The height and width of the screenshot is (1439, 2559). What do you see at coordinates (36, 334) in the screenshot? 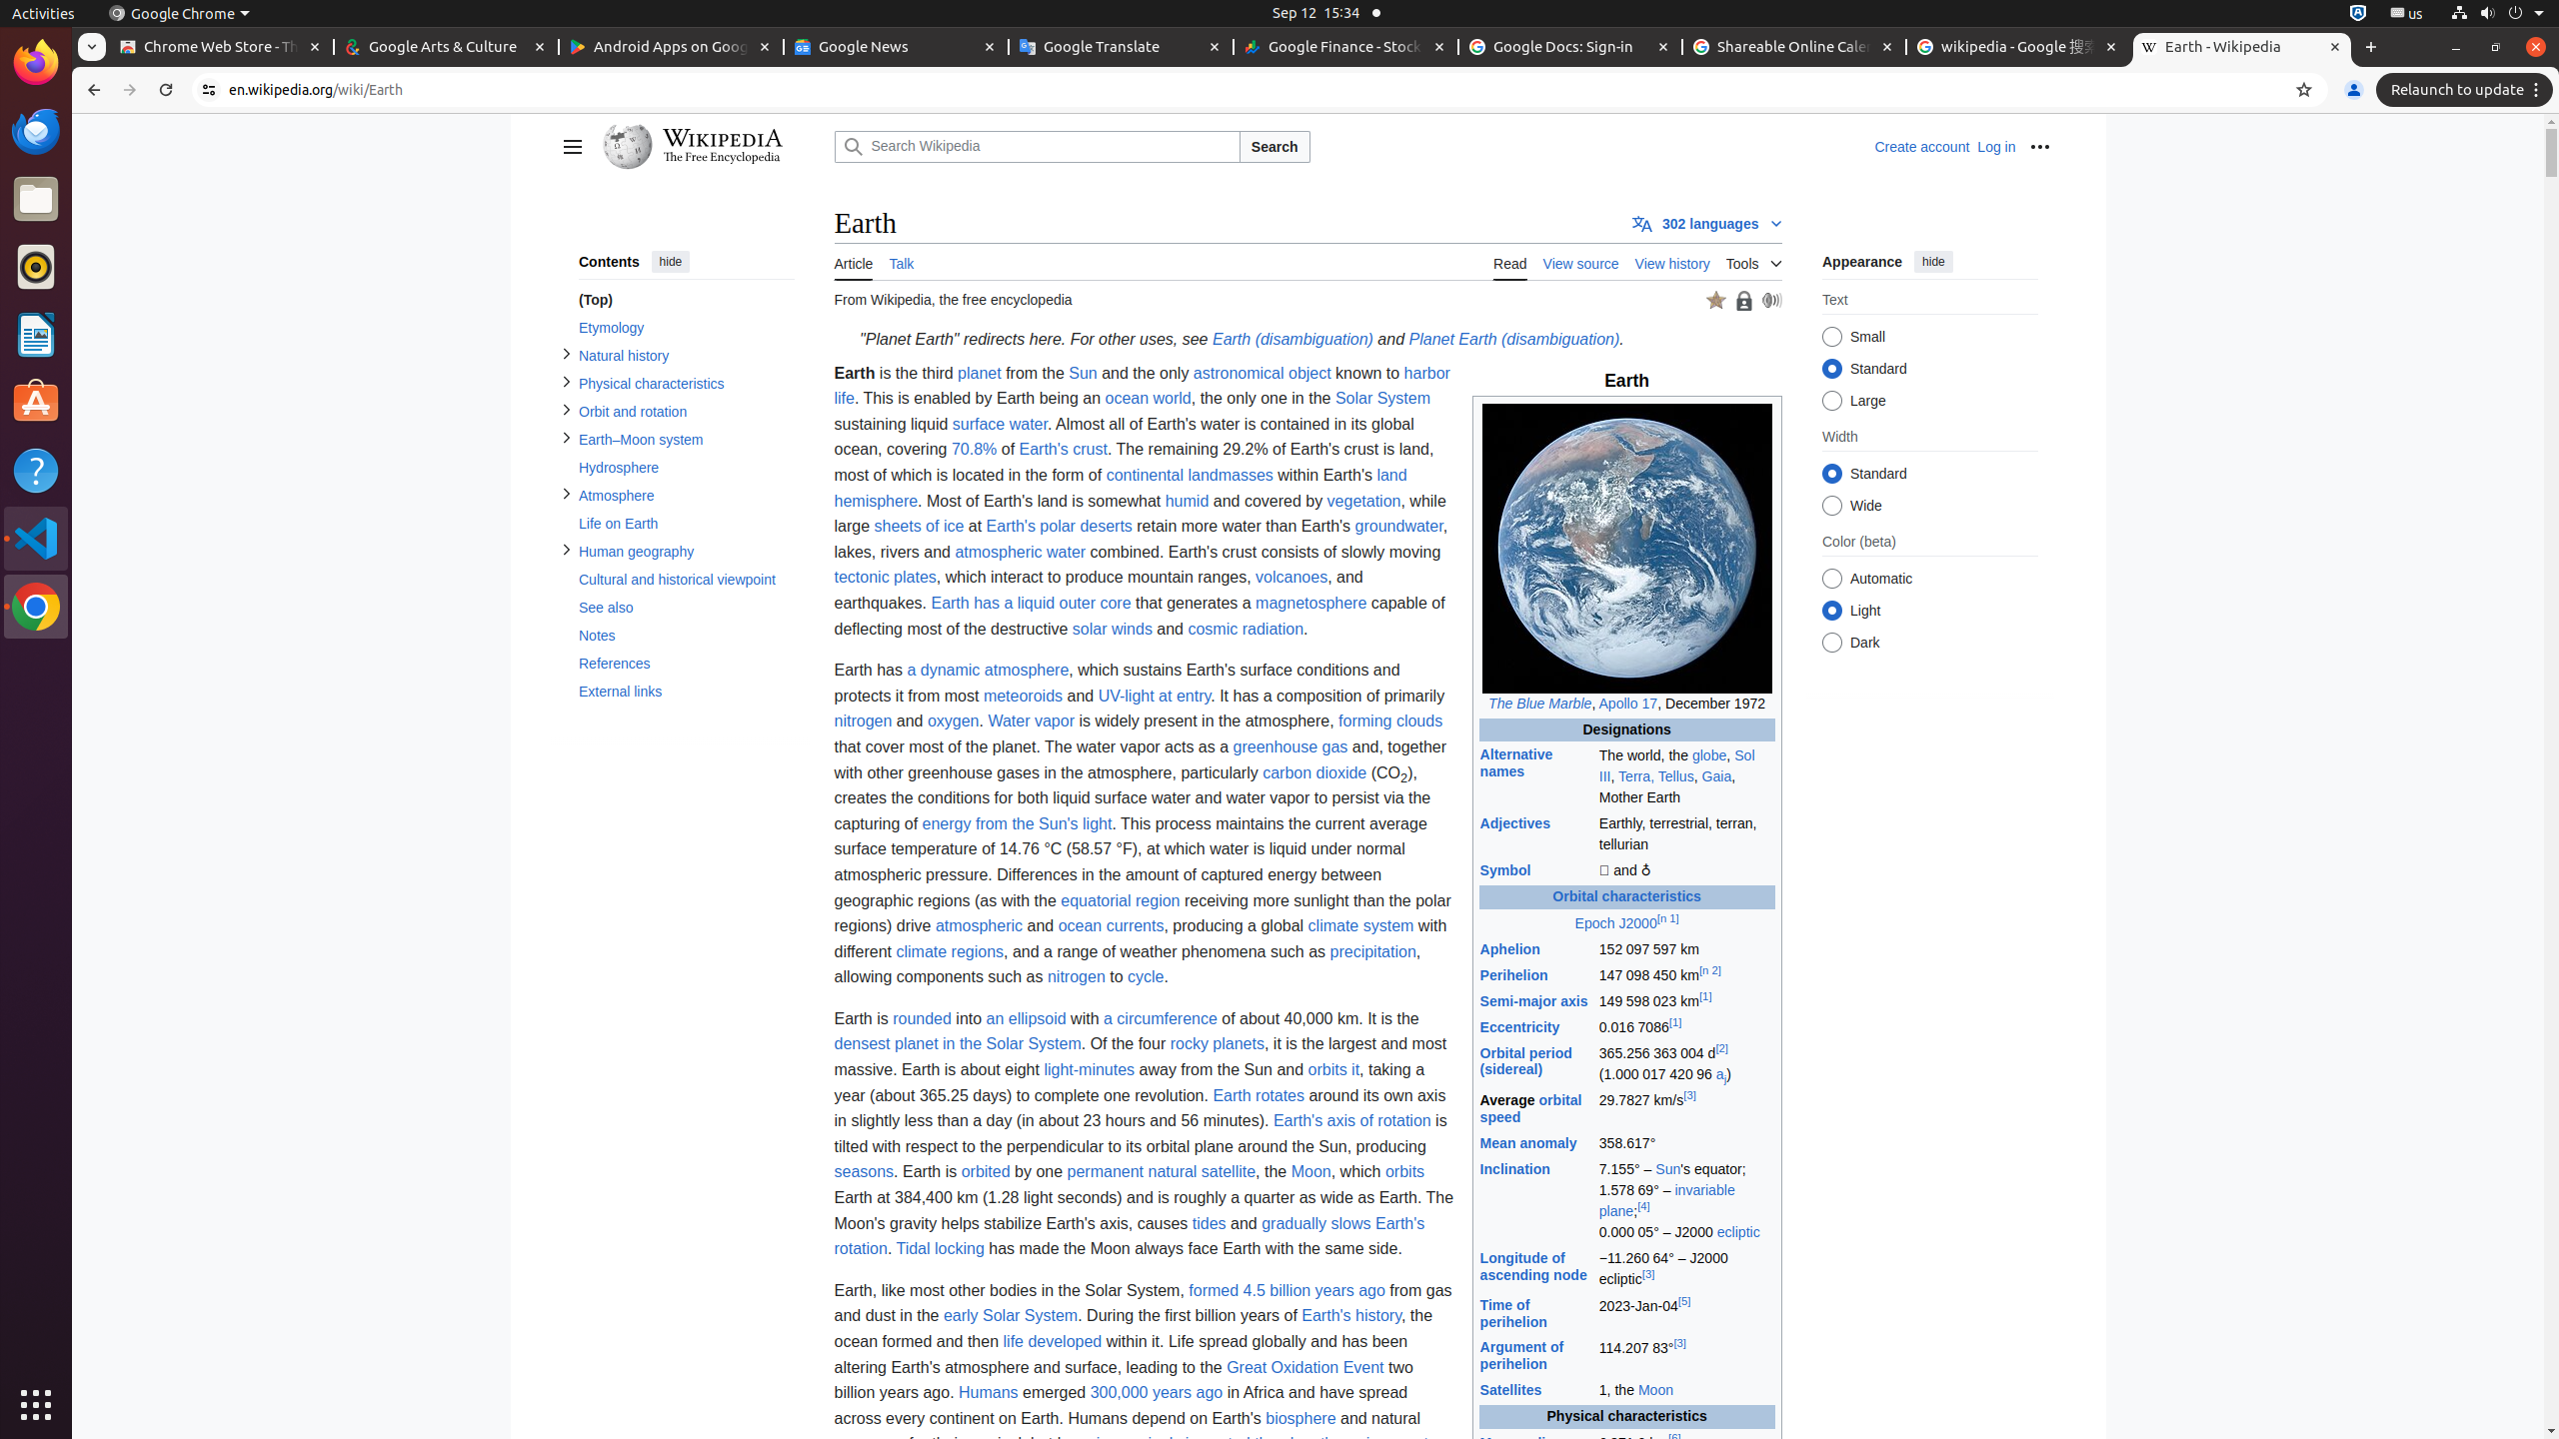
I see `LibreOffice Writer` at bounding box center [36, 334].